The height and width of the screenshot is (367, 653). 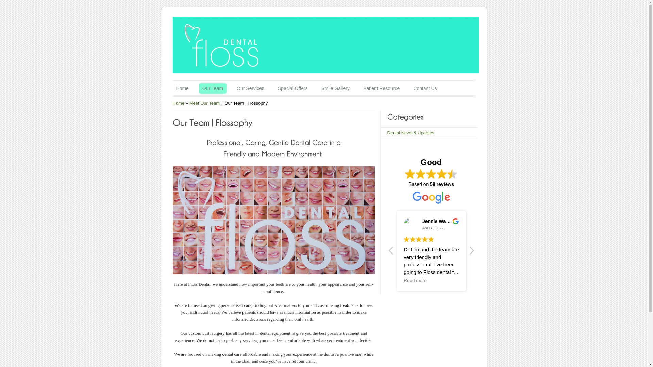 I want to click on Special Offers, so click(x=293, y=88).